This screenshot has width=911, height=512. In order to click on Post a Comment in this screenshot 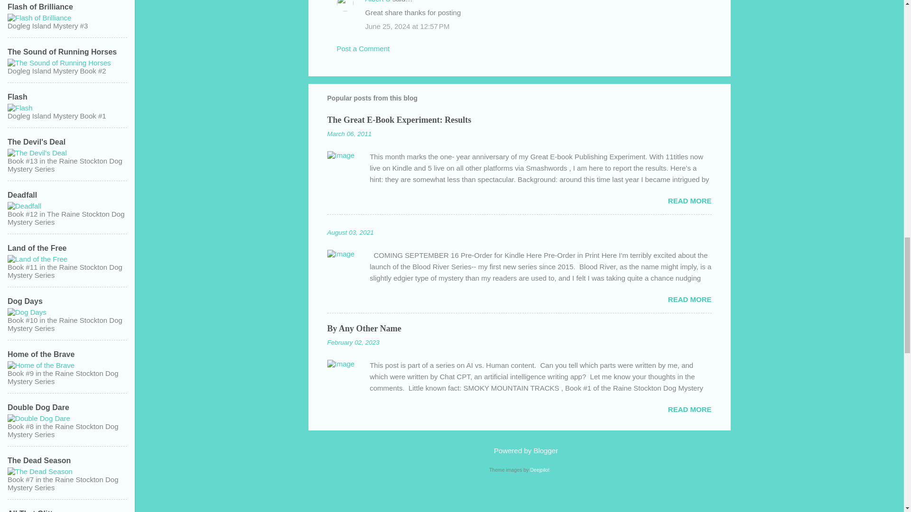, I will do `click(363, 48)`.